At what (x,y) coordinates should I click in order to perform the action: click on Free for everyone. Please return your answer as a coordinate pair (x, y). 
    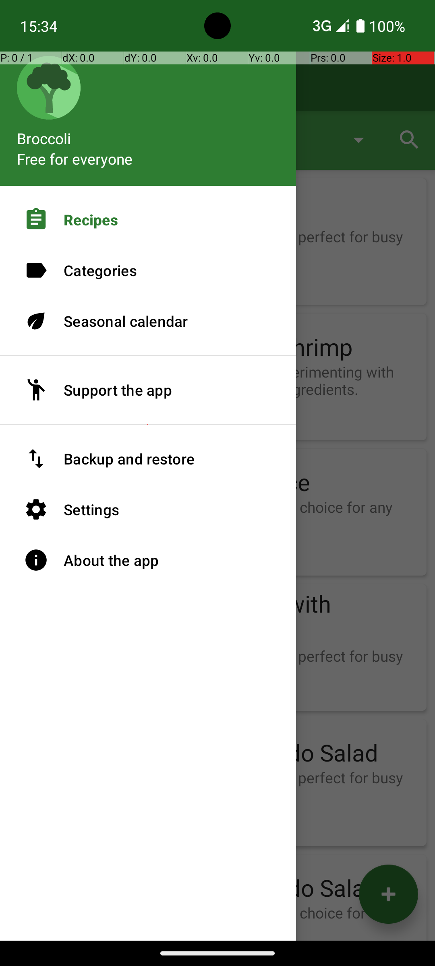
    Looking at the image, I should click on (75, 159).